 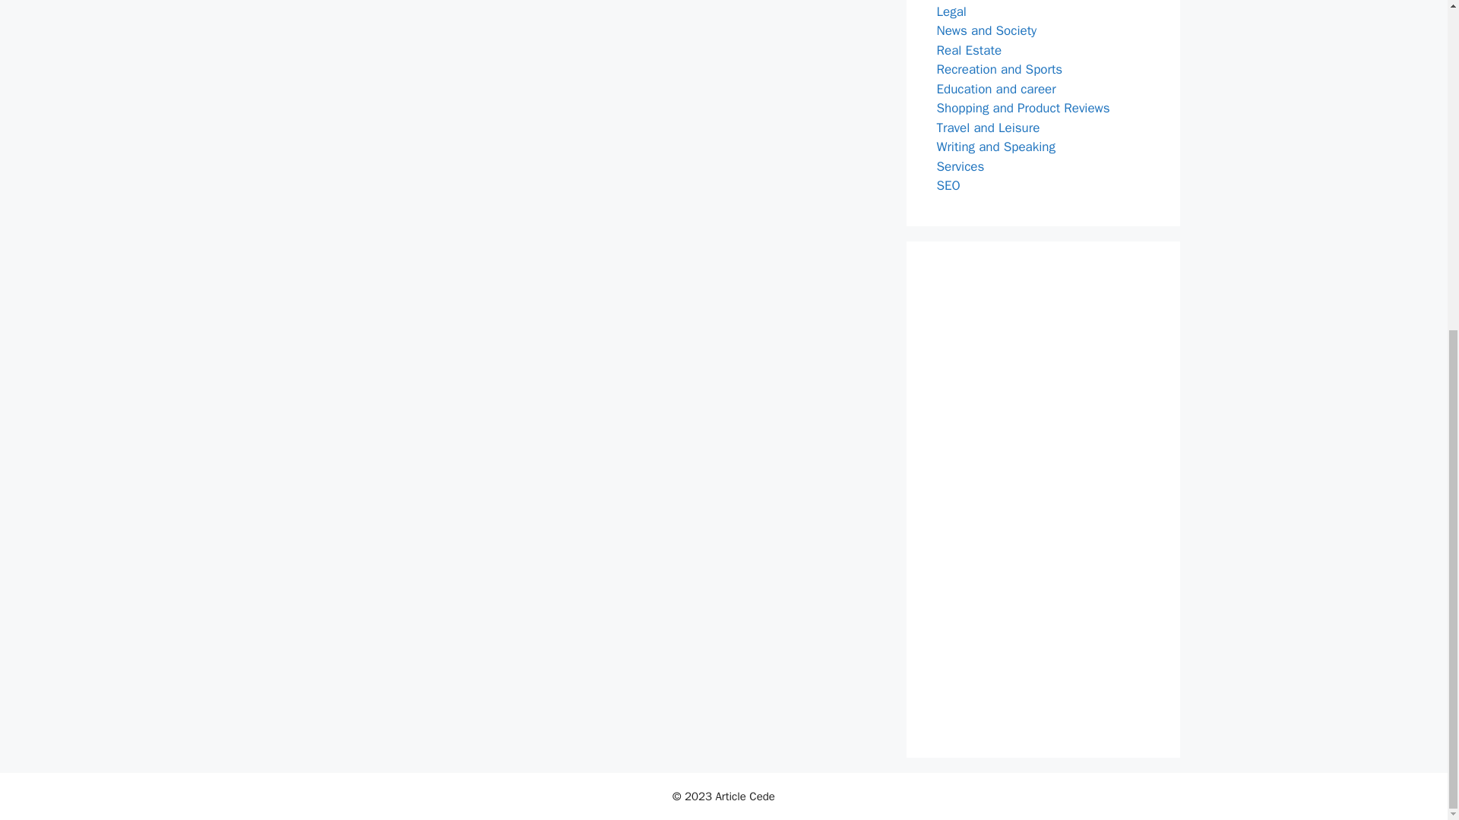 What do you see at coordinates (951, 11) in the screenshot?
I see `Legal` at bounding box center [951, 11].